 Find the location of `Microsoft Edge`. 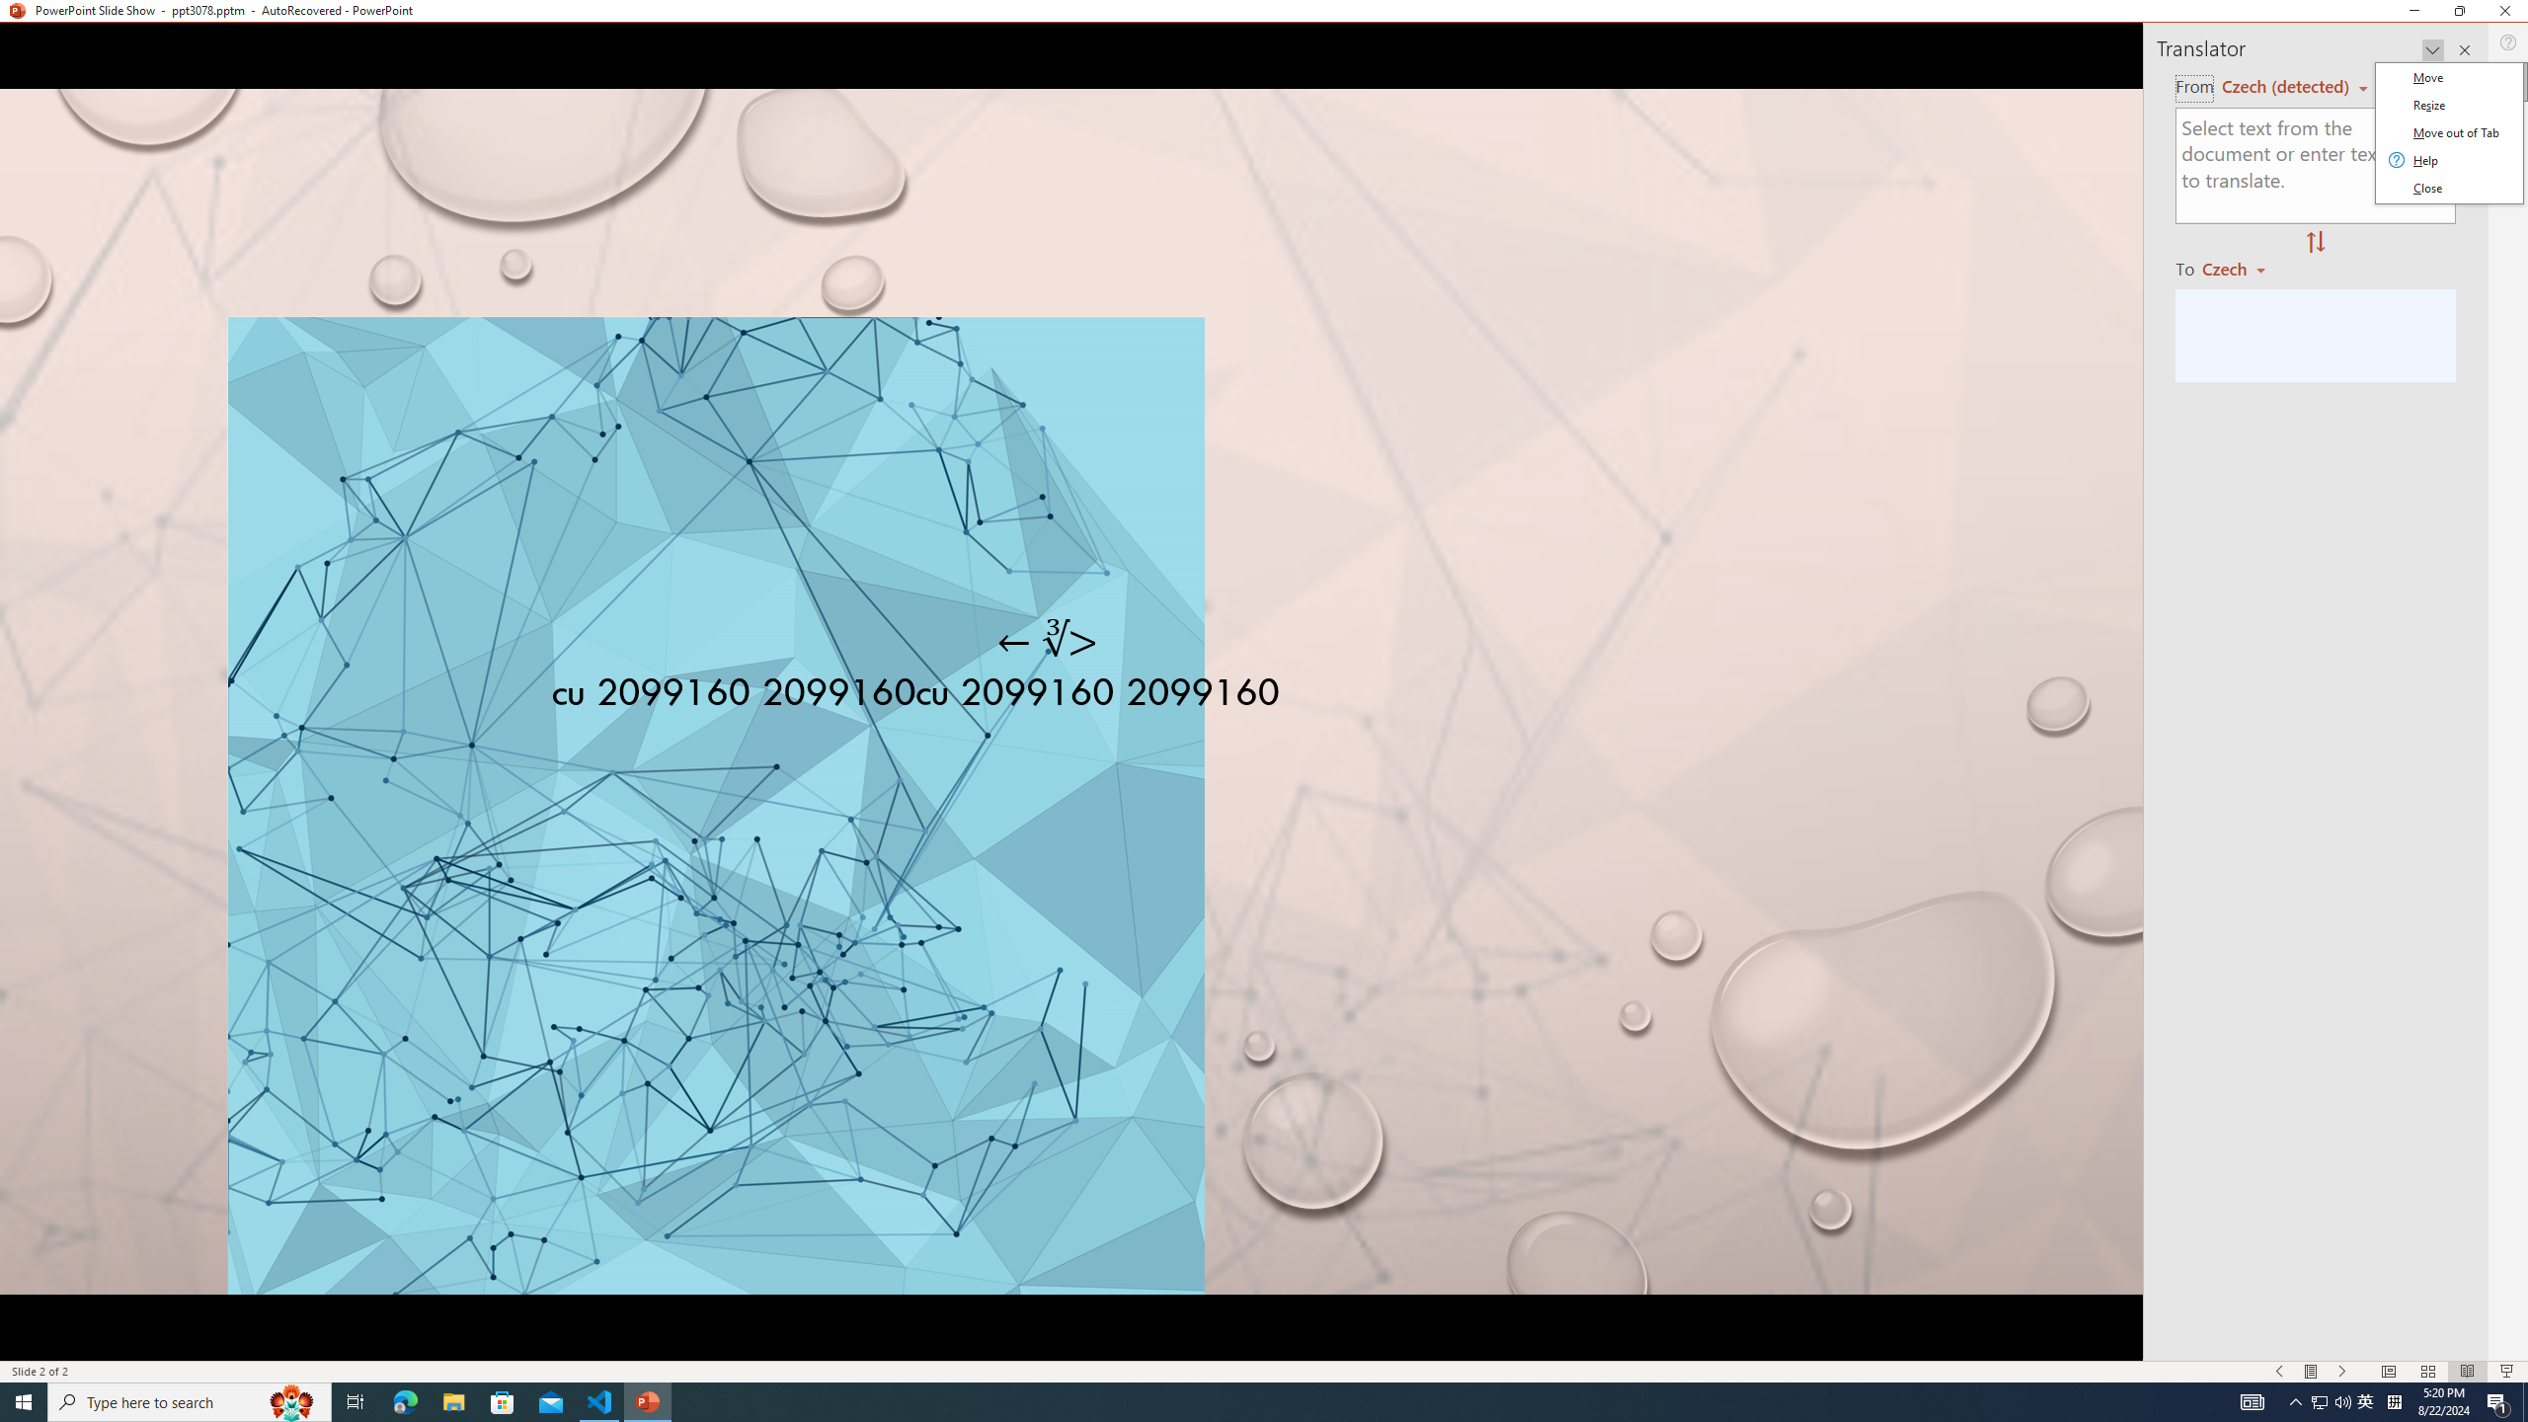

Microsoft Edge is located at coordinates (405, 1402).